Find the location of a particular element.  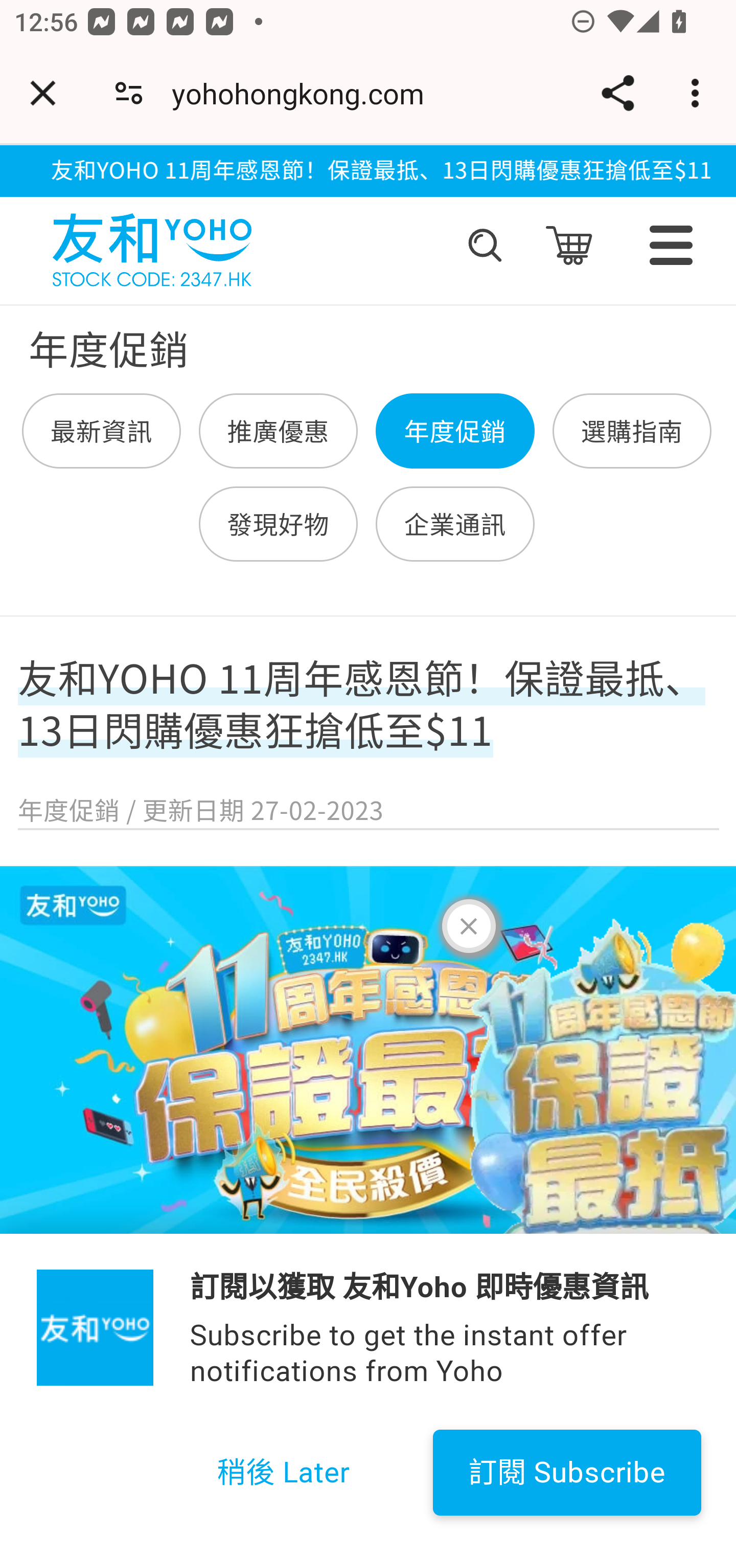

最新資訊 is located at coordinates (102, 432).